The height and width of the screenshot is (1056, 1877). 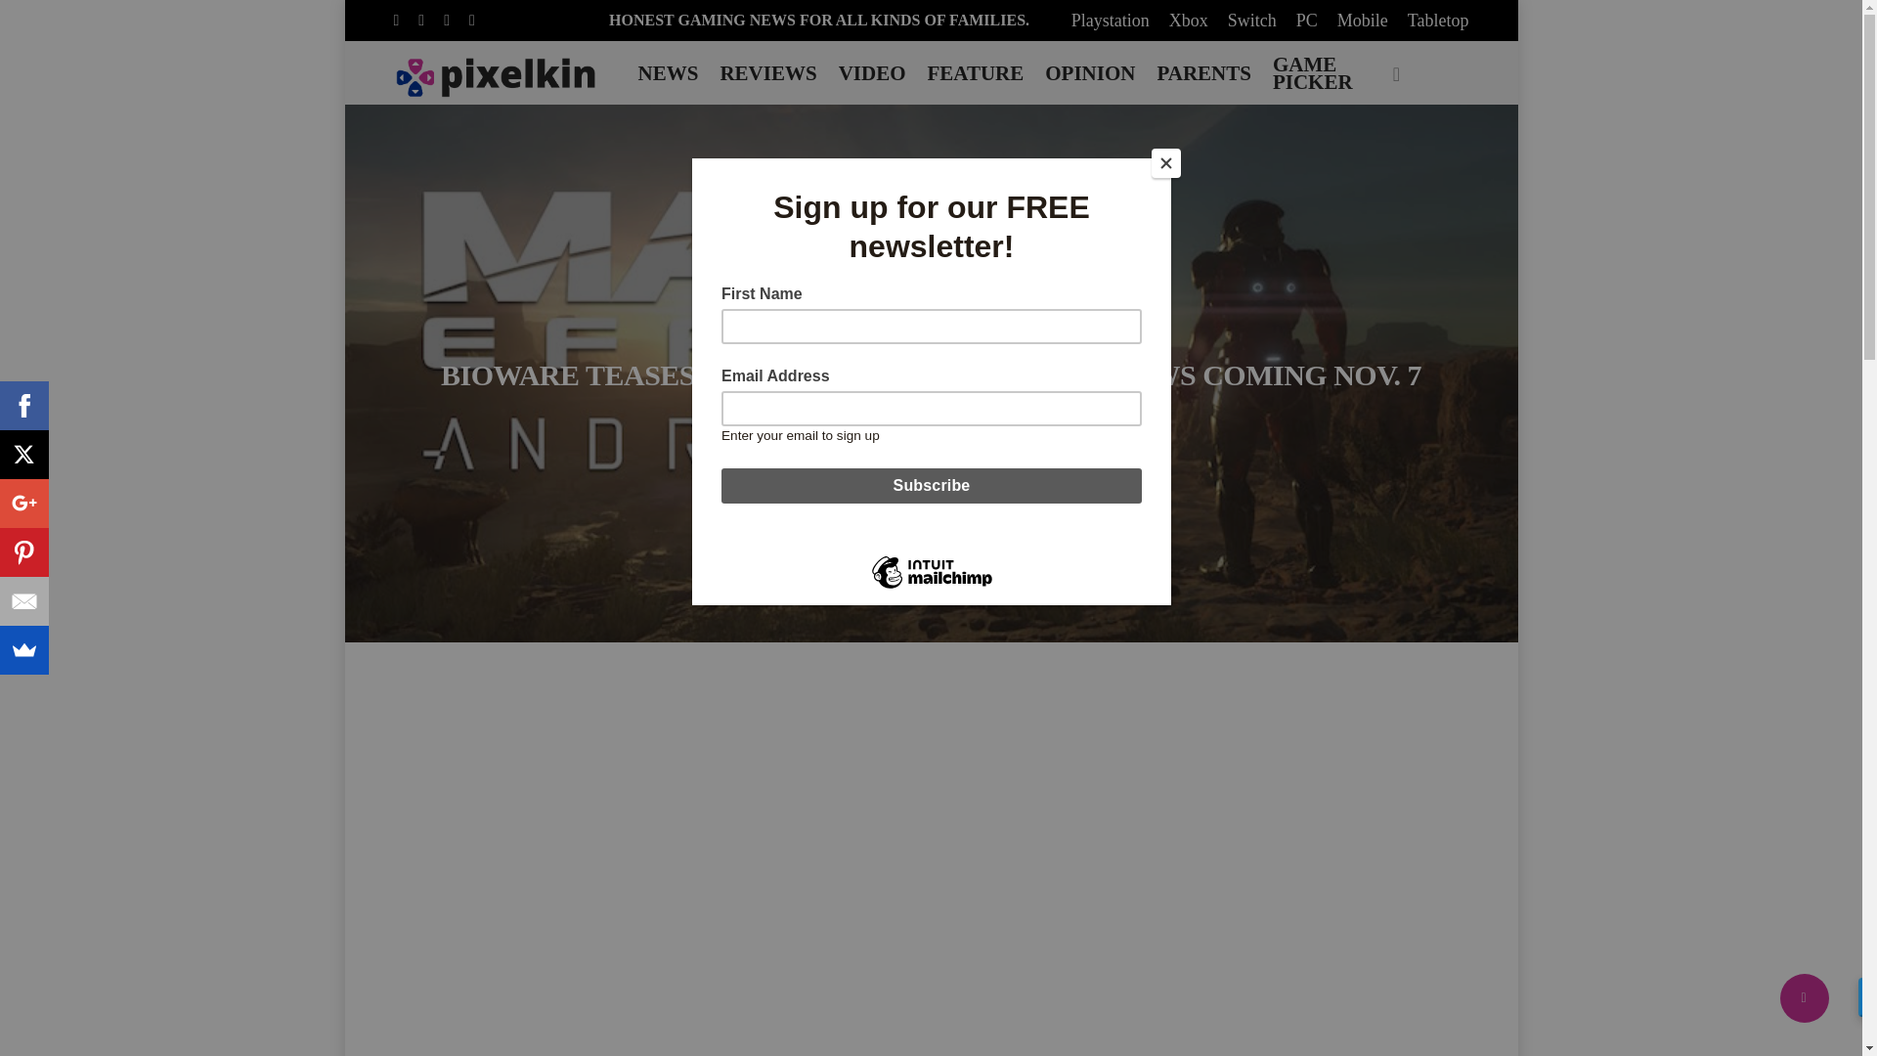 What do you see at coordinates (766, 327) in the screenshot?
I see `News` at bounding box center [766, 327].